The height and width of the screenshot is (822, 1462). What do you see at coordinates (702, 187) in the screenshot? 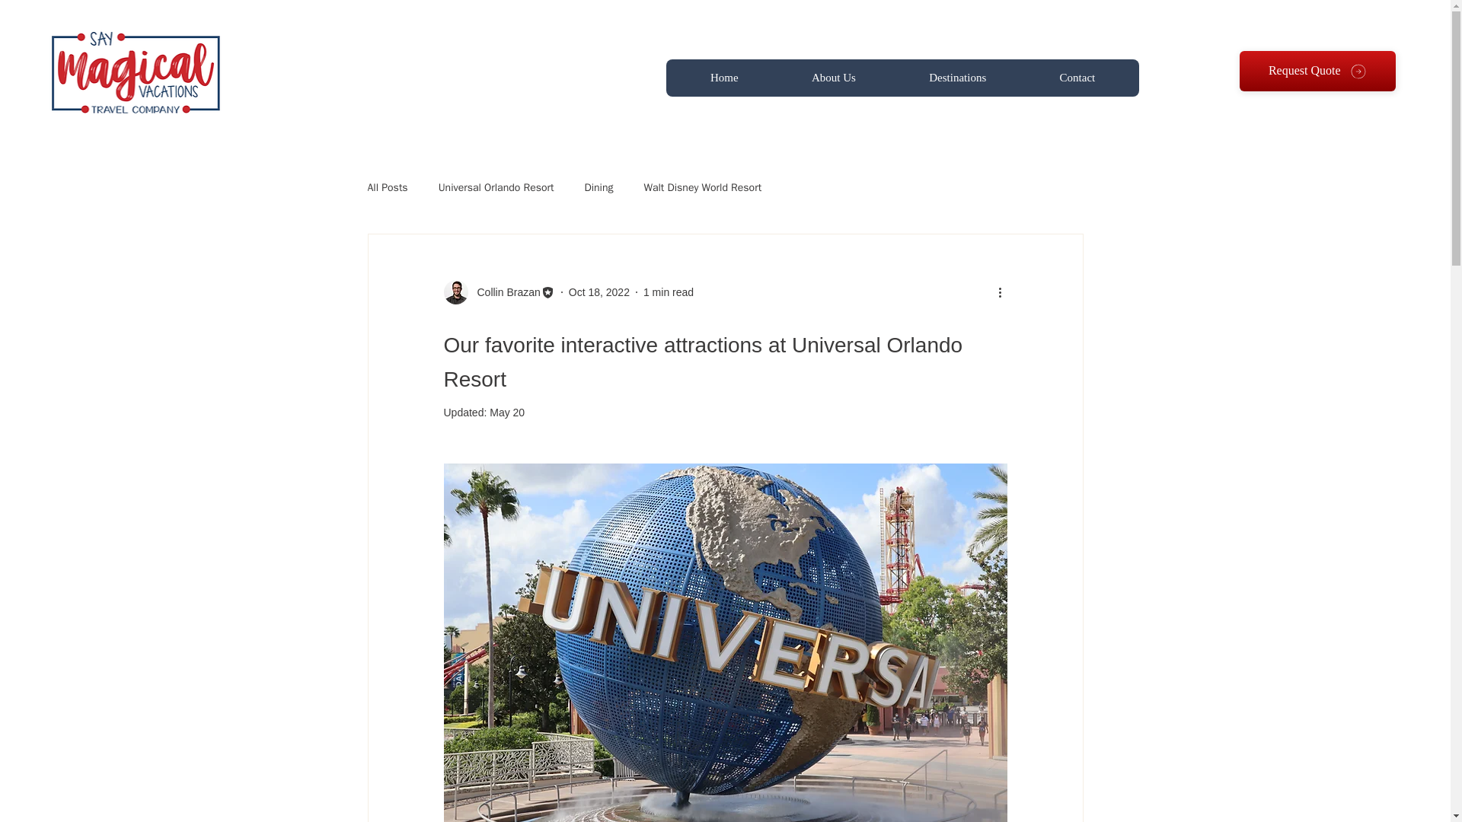
I see `Walt Disney World Resort` at bounding box center [702, 187].